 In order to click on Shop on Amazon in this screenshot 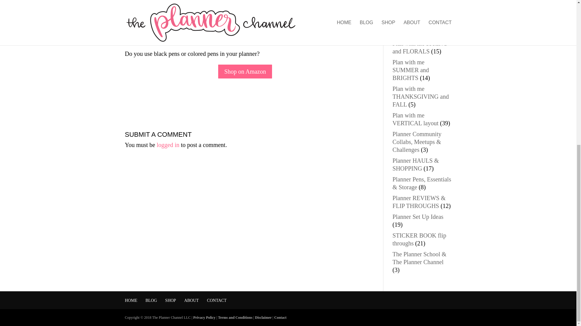, I will do `click(245, 71)`.